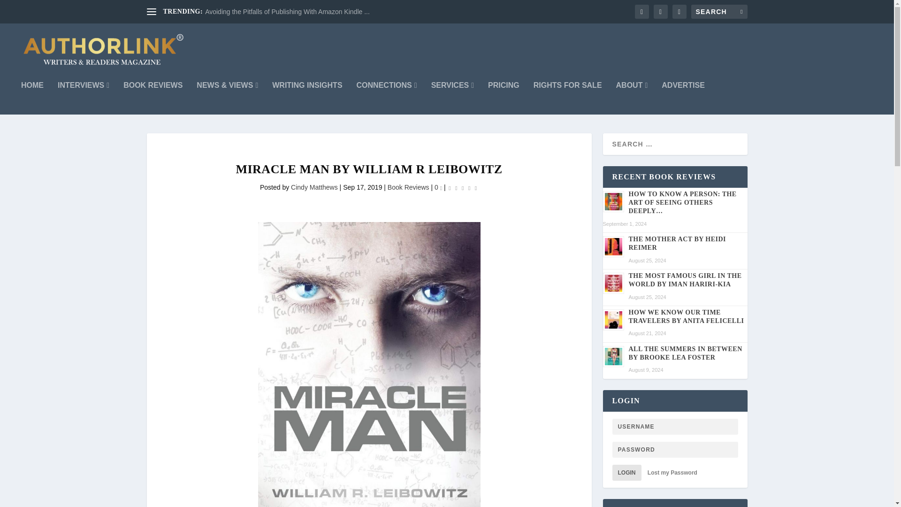  I want to click on PRICING, so click(504, 98).